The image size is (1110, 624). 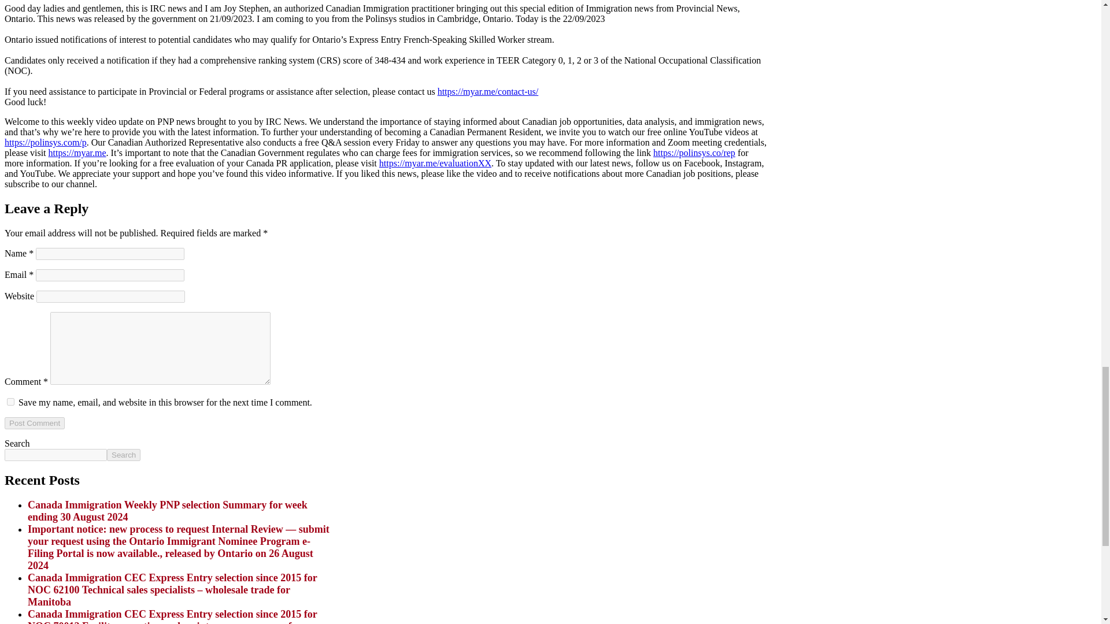 I want to click on Search, so click(x=124, y=455).